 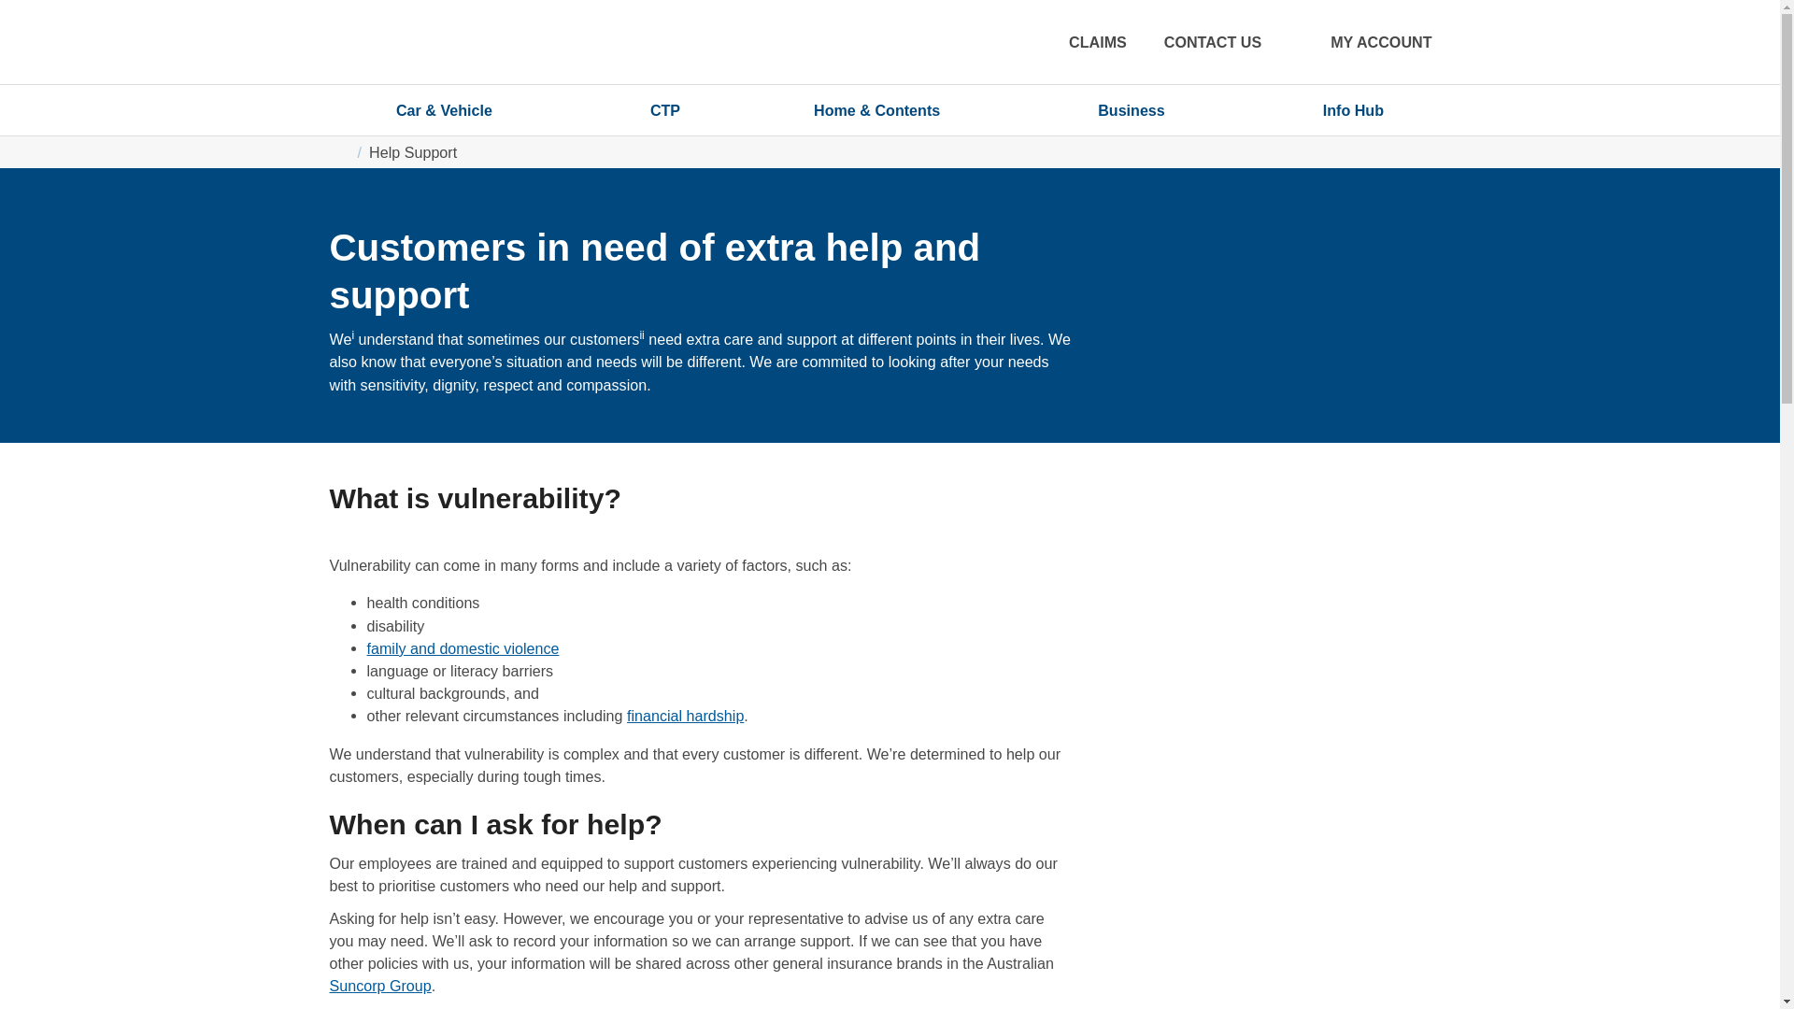 I want to click on Business, so click(x=1144, y=109).